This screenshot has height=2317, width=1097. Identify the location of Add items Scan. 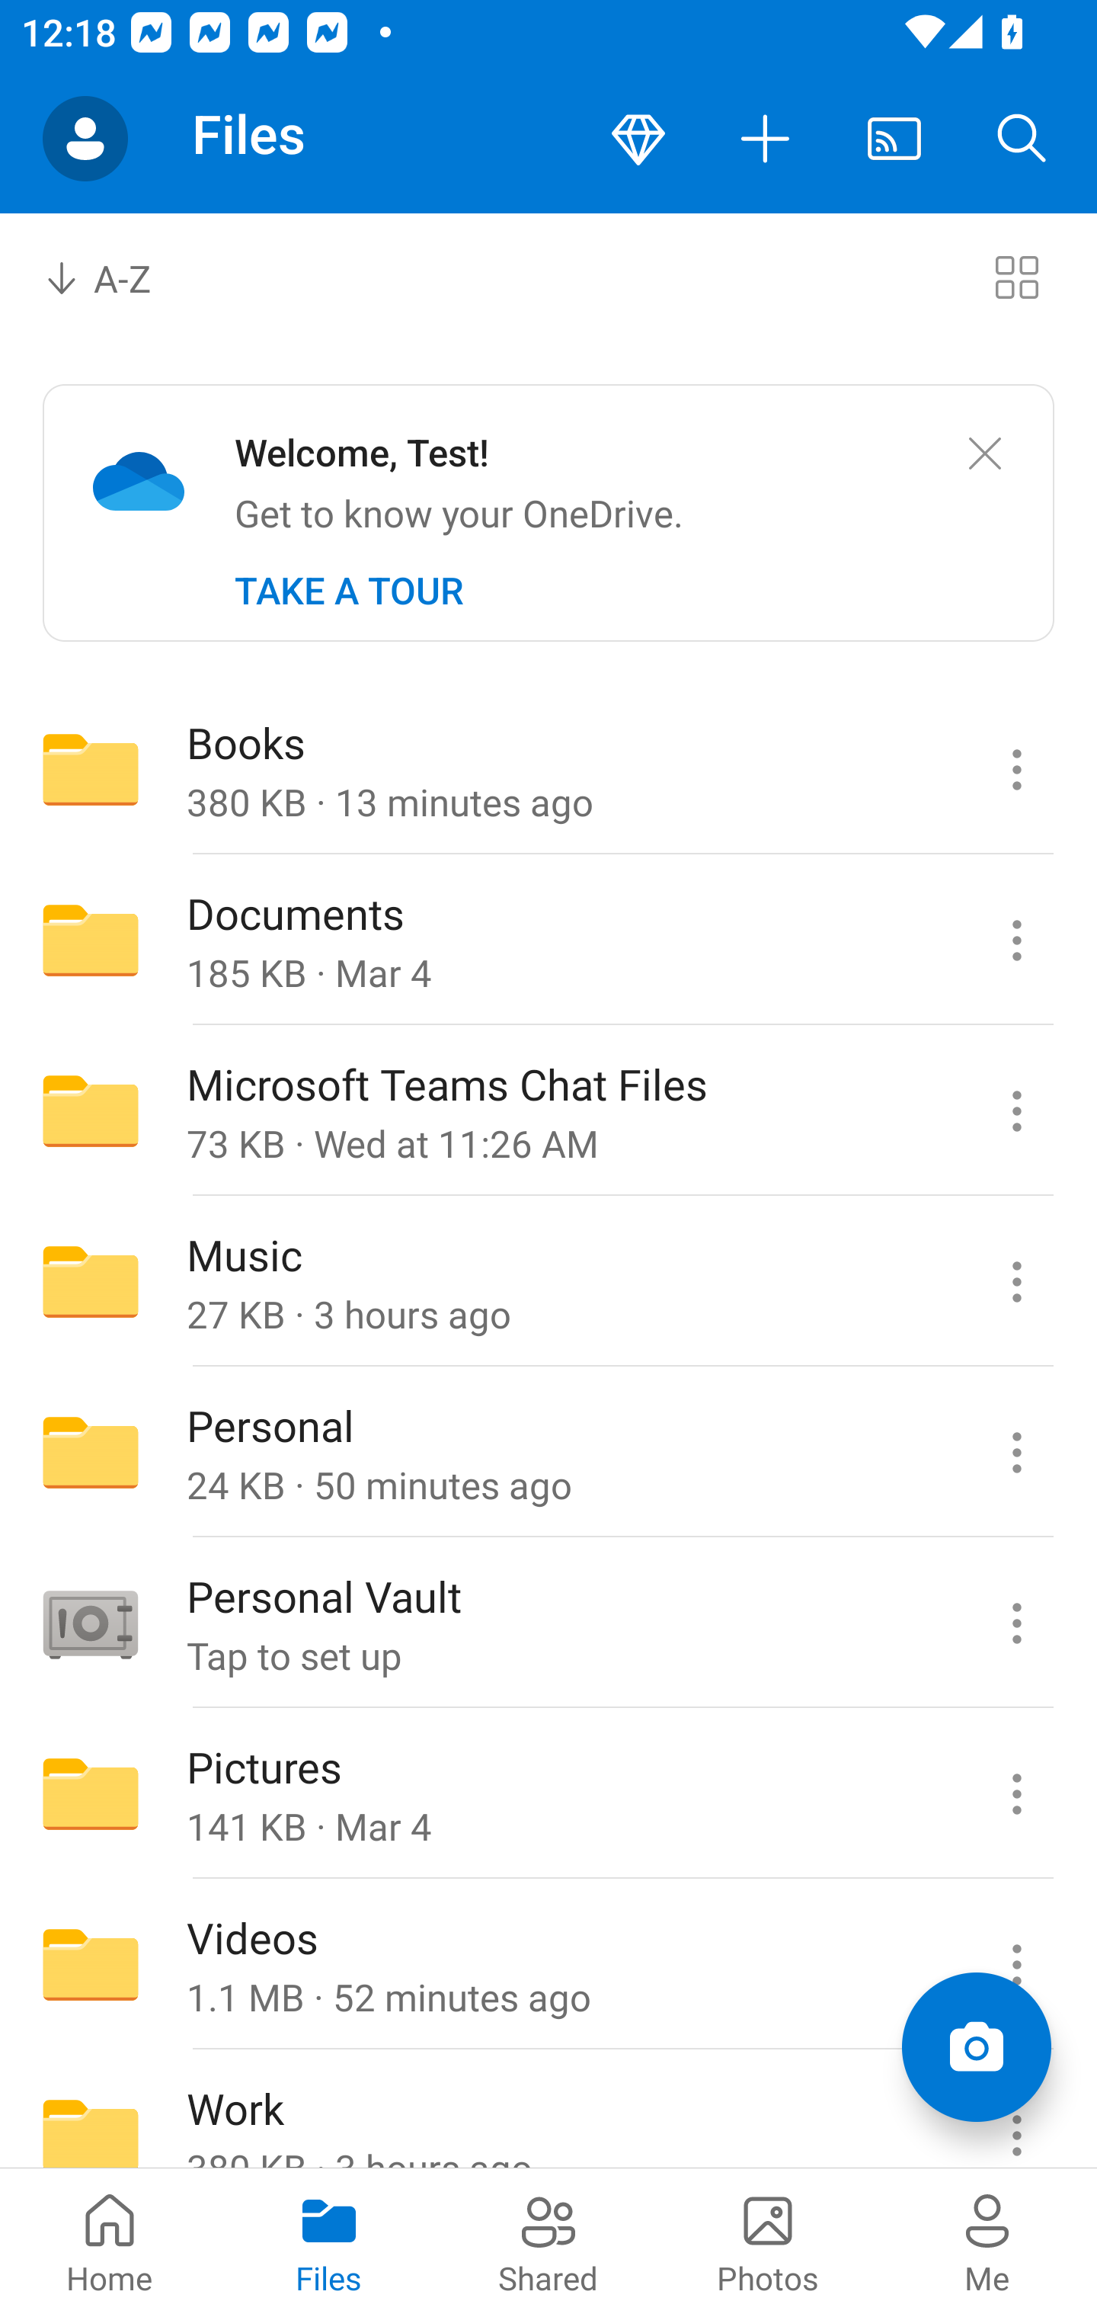
(976, 2047).